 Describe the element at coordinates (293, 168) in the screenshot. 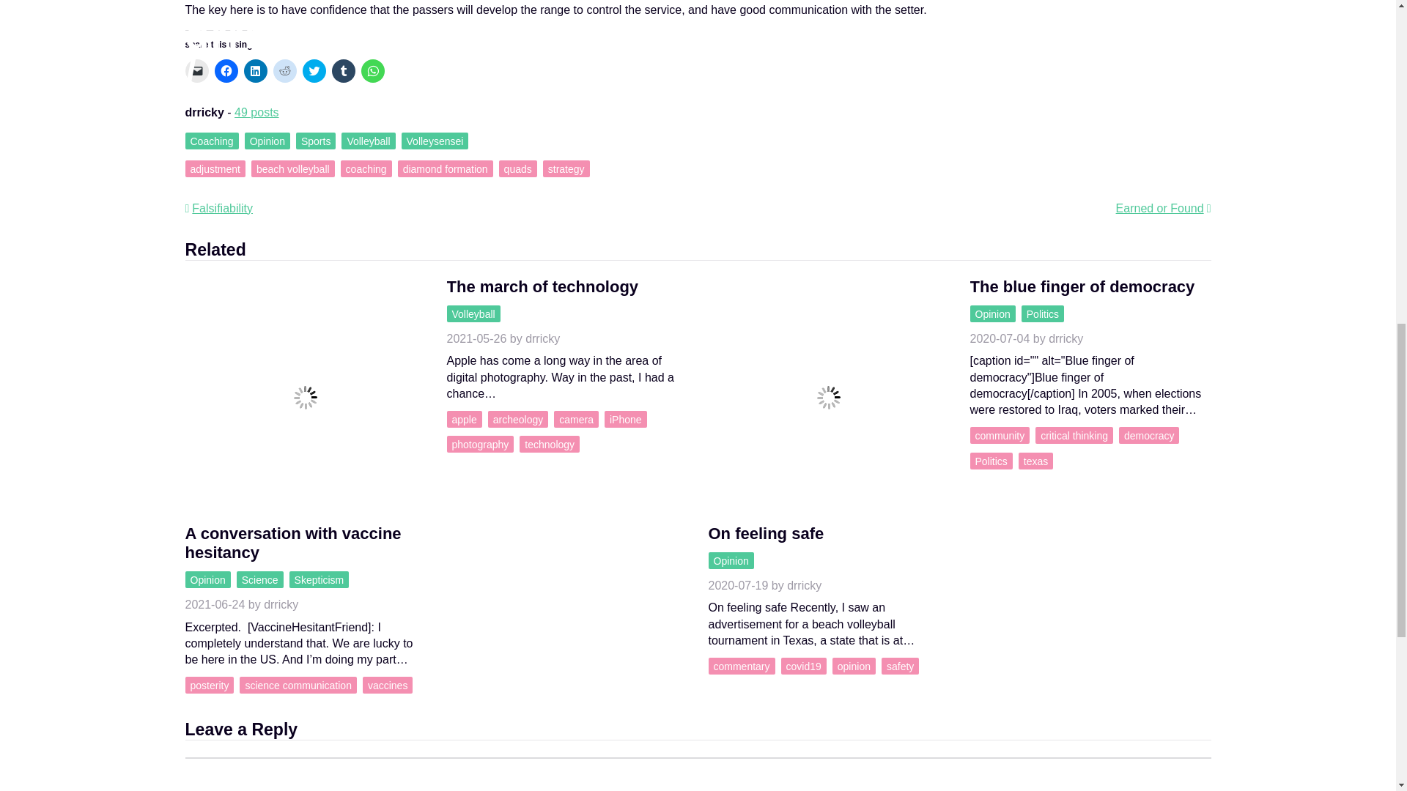

I see `beach volleyball` at that location.